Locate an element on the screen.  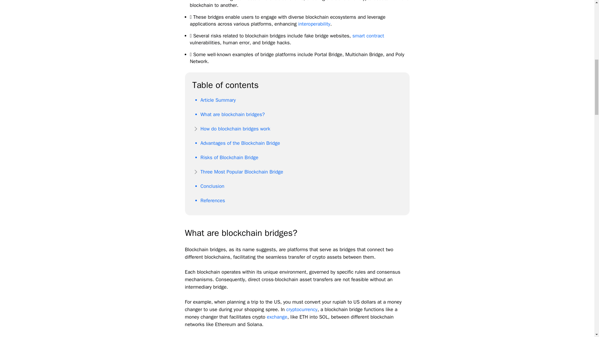
smart contract is located at coordinates (368, 36).